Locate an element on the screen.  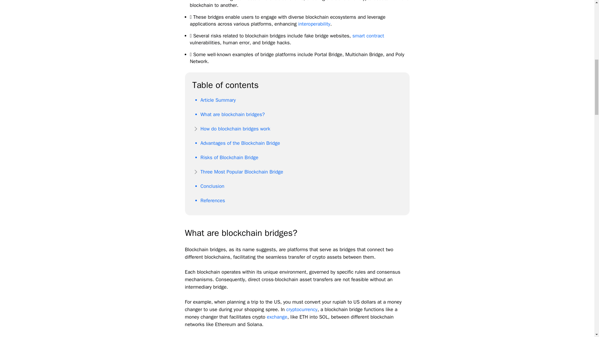
smart contract is located at coordinates (368, 36).